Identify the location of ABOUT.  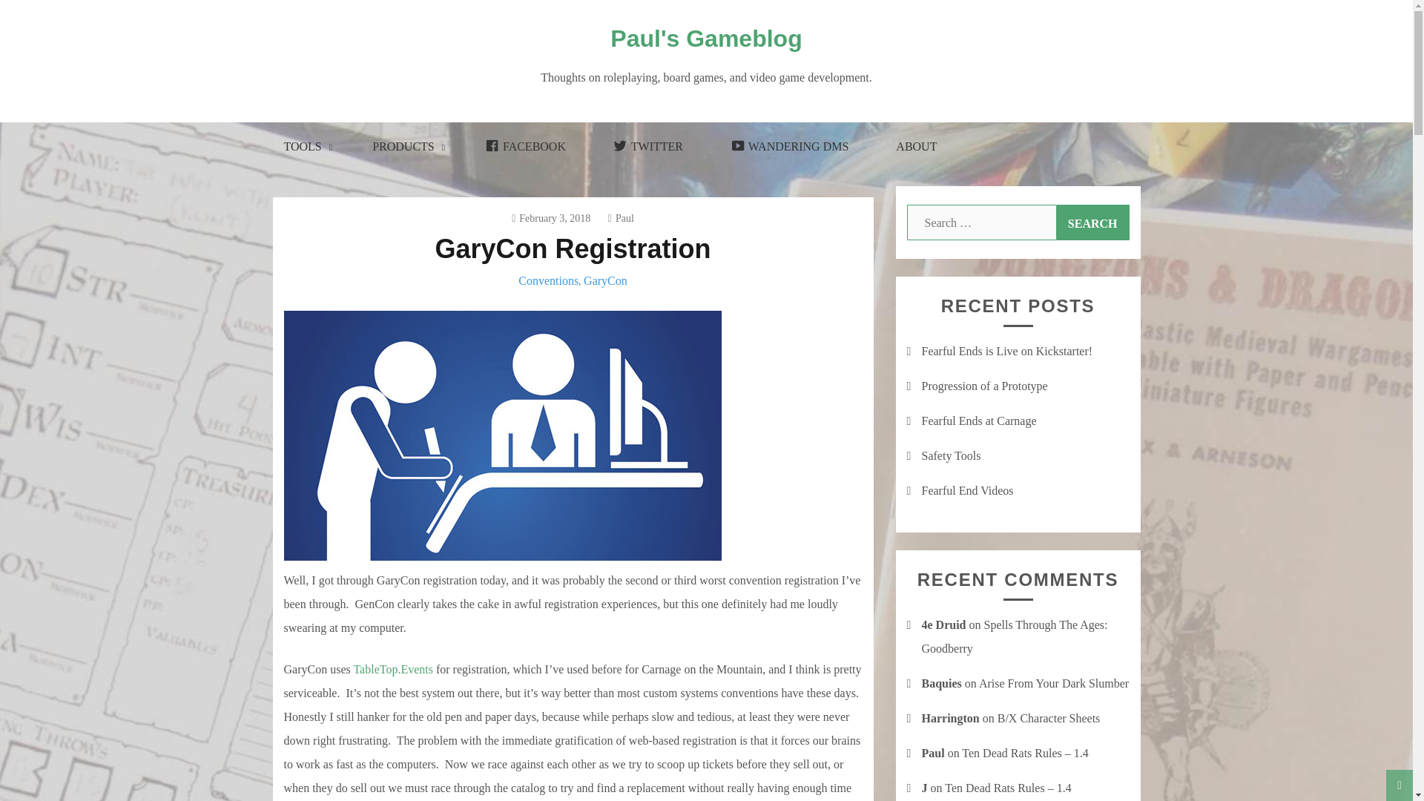
(916, 147).